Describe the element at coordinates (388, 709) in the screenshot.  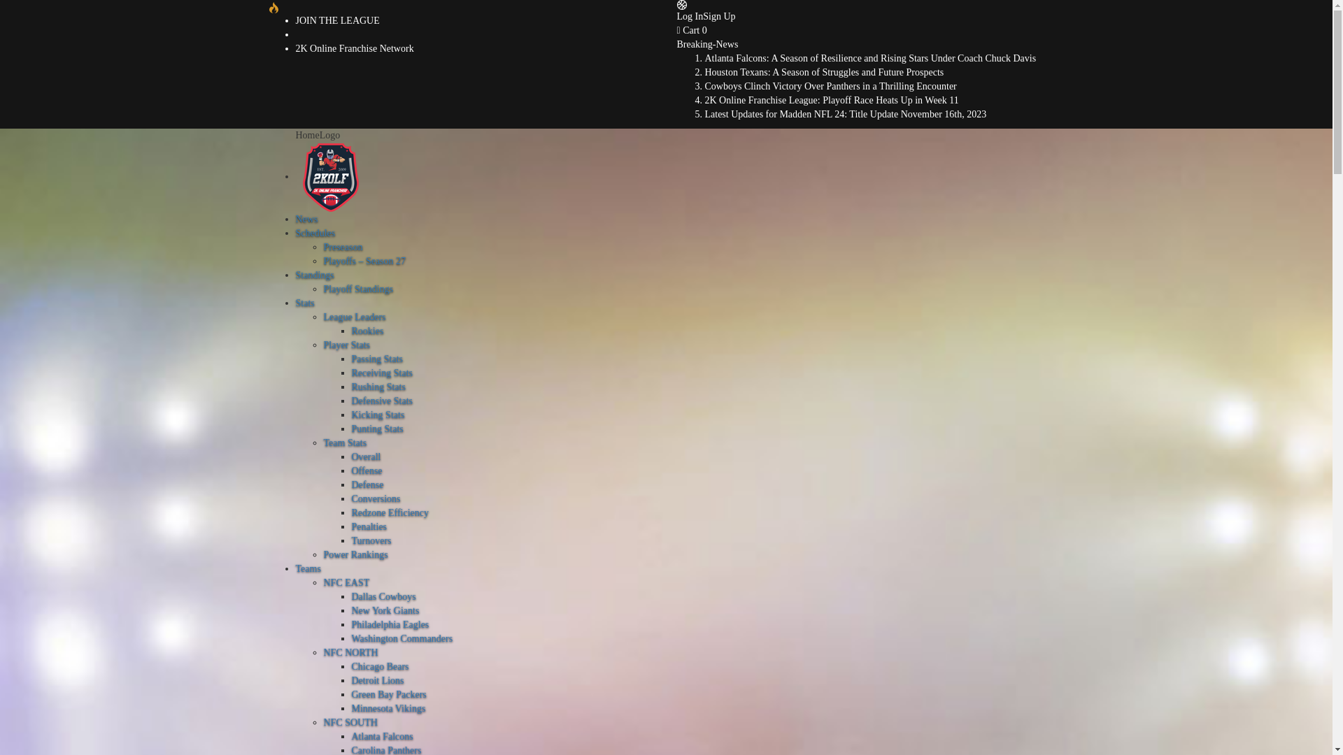
I see `Minnesota Vikings` at that location.